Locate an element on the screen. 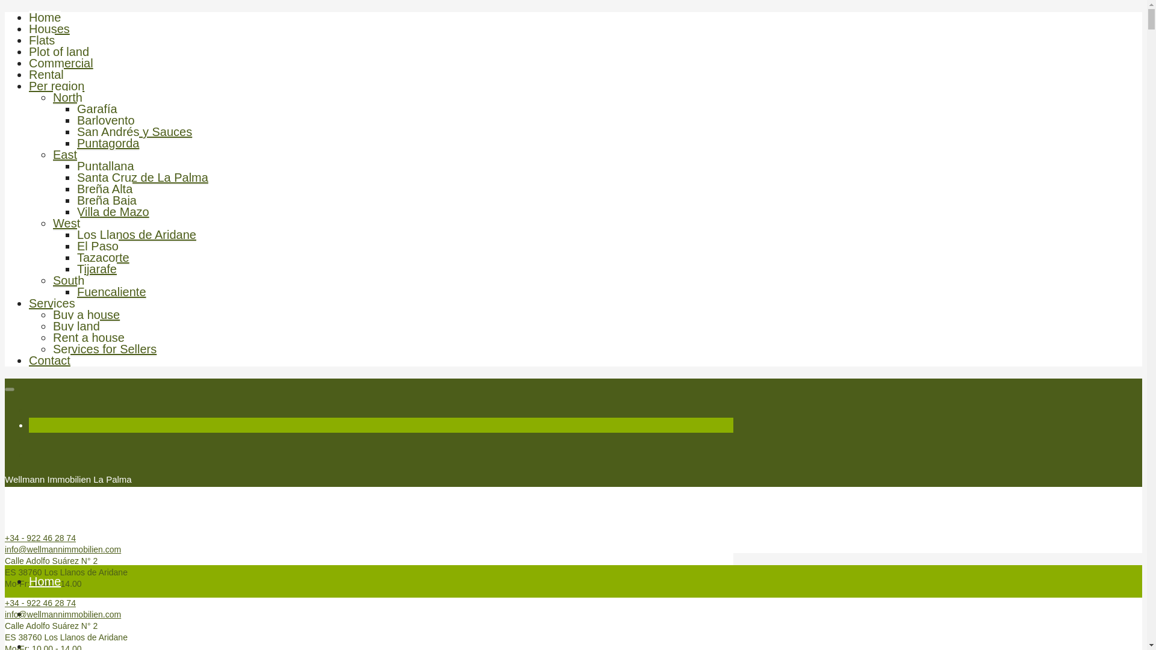 The height and width of the screenshot is (650, 1156). Plot of land is located at coordinates (59, 52).